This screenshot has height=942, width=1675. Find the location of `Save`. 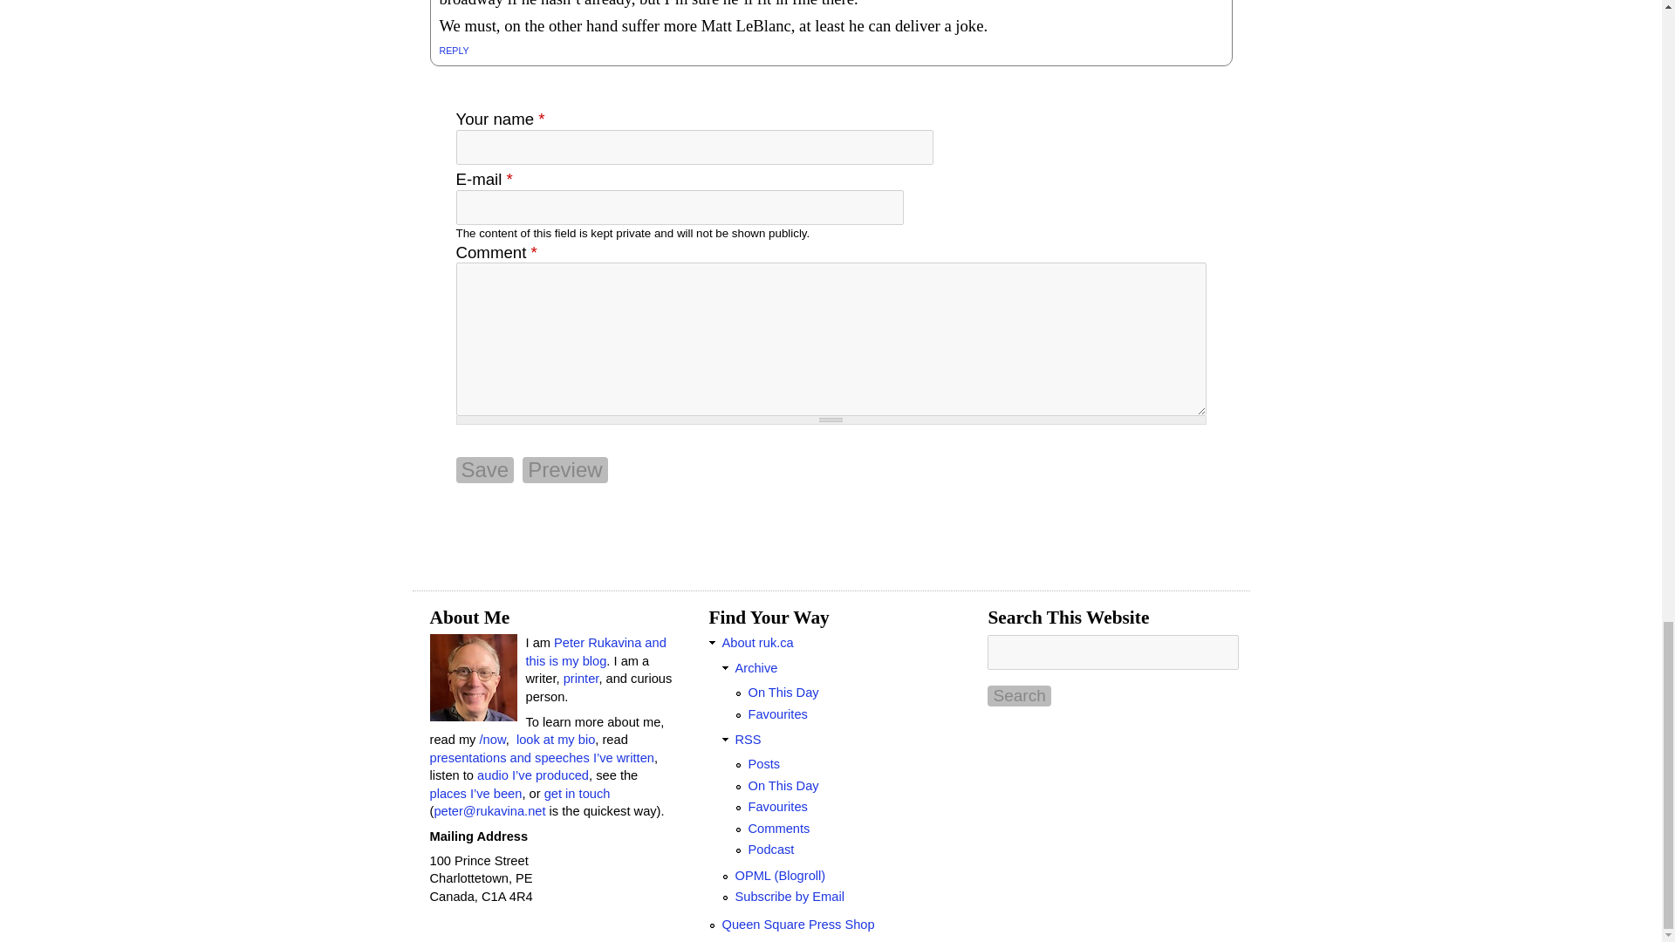

Save is located at coordinates (485, 469).